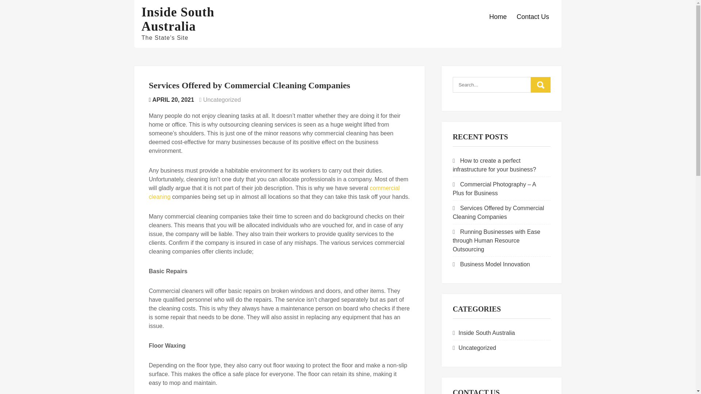 The width and height of the screenshot is (701, 394). What do you see at coordinates (540, 85) in the screenshot?
I see `Search` at bounding box center [540, 85].